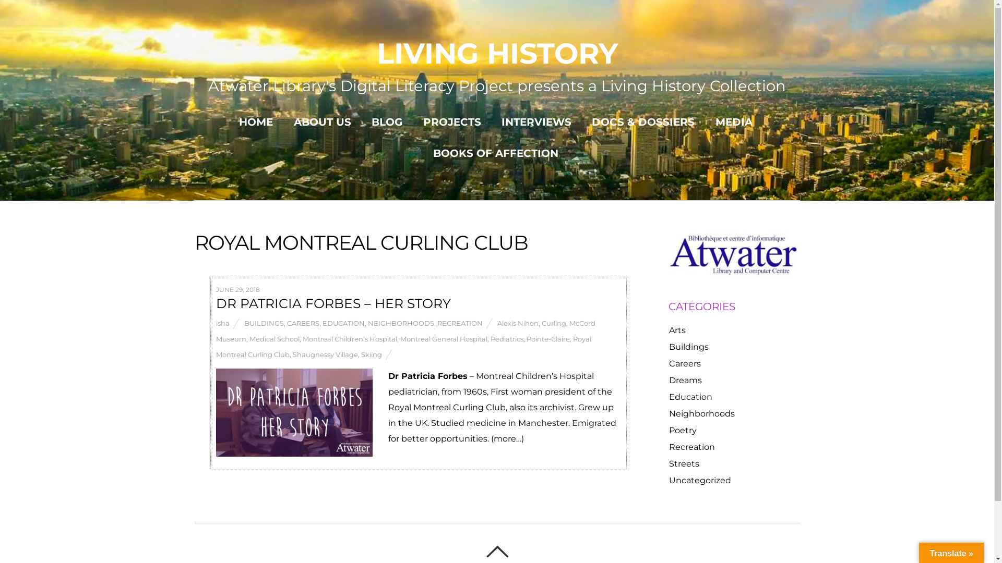 Image resolution: width=1002 pixels, height=563 pixels. I want to click on Royal Montreal Curling Club, so click(404, 347).